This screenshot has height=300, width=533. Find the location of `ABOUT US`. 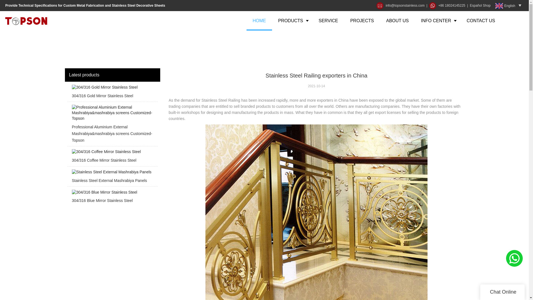

ABOUT US is located at coordinates (398, 21).